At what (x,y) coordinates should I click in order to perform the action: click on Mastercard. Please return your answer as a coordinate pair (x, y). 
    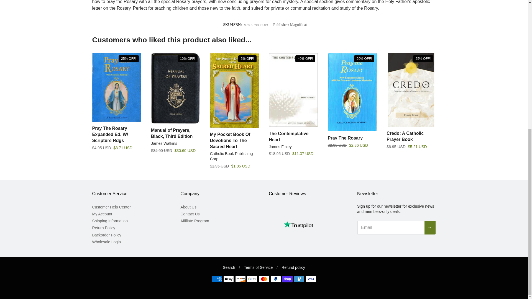
    Looking at the image, I should click on (264, 279).